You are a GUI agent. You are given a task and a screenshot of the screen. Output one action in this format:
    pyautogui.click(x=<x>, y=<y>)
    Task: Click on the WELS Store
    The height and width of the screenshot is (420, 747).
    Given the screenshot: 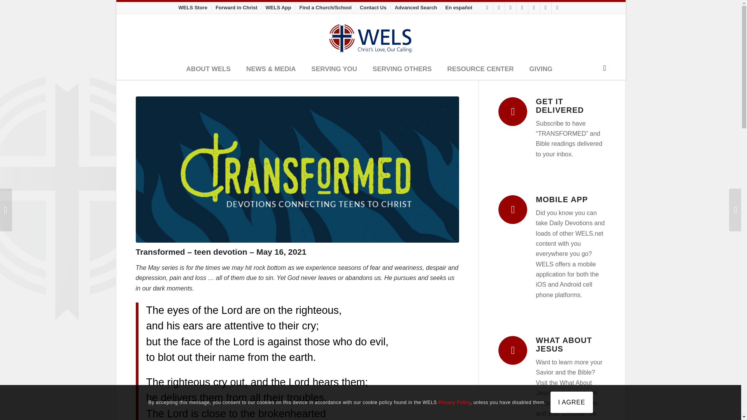 What is the action you would take?
    pyautogui.click(x=192, y=7)
    